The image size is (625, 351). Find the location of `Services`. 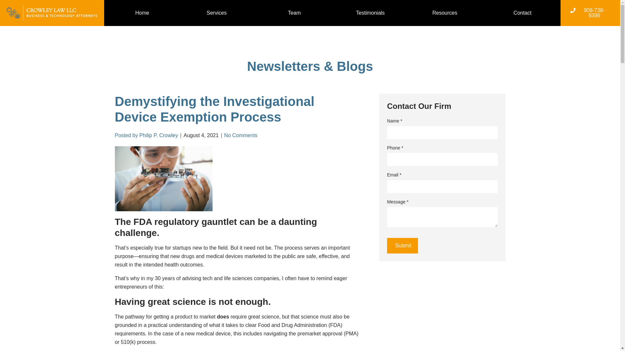

Services is located at coordinates (218, 13).